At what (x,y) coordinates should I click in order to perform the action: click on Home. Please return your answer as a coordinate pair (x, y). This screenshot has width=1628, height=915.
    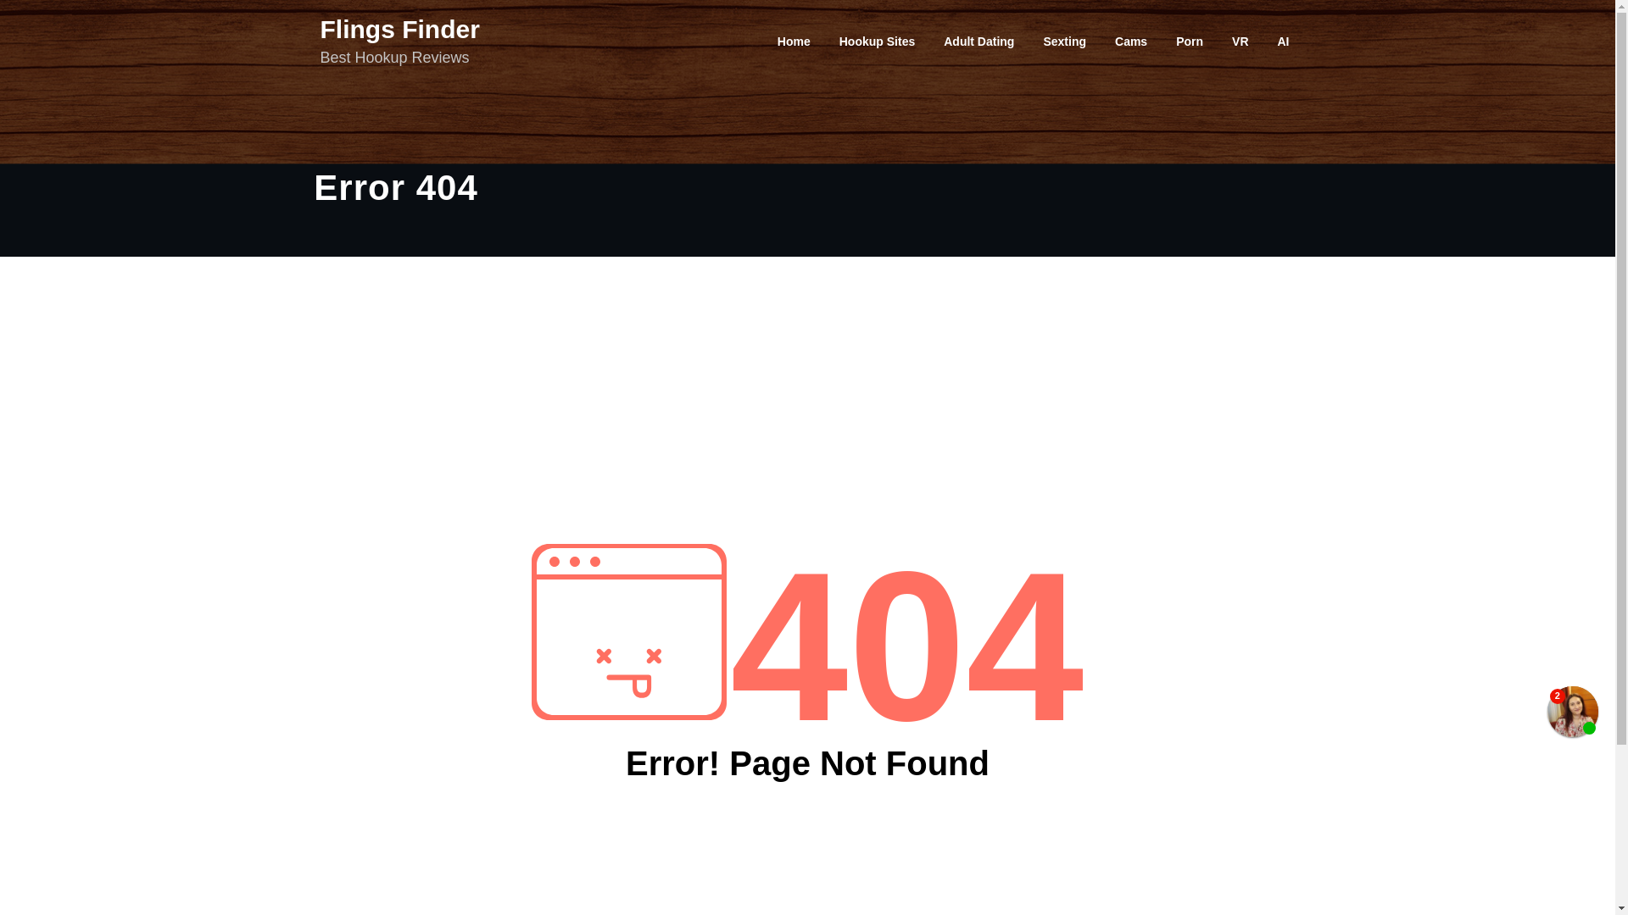
    Looking at the image, I should click on (794, 41).